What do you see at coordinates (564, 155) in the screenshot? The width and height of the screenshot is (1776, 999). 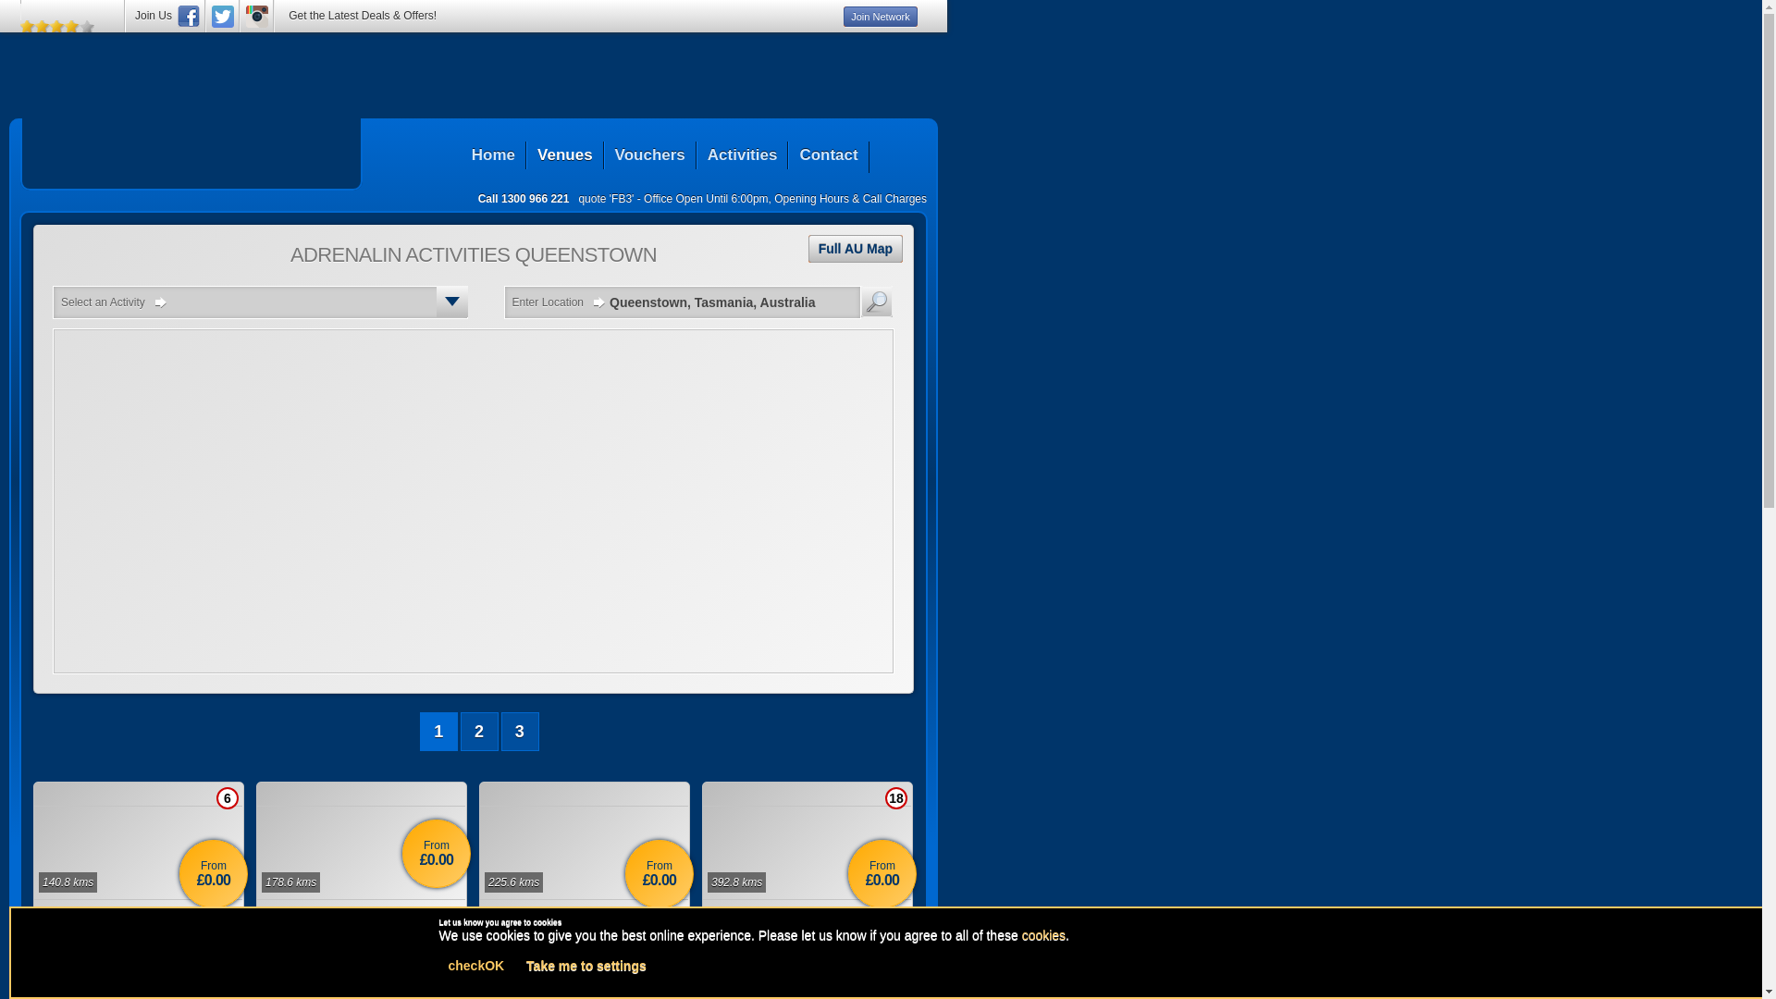 I see `Venues` at bounding box center [564, 155].